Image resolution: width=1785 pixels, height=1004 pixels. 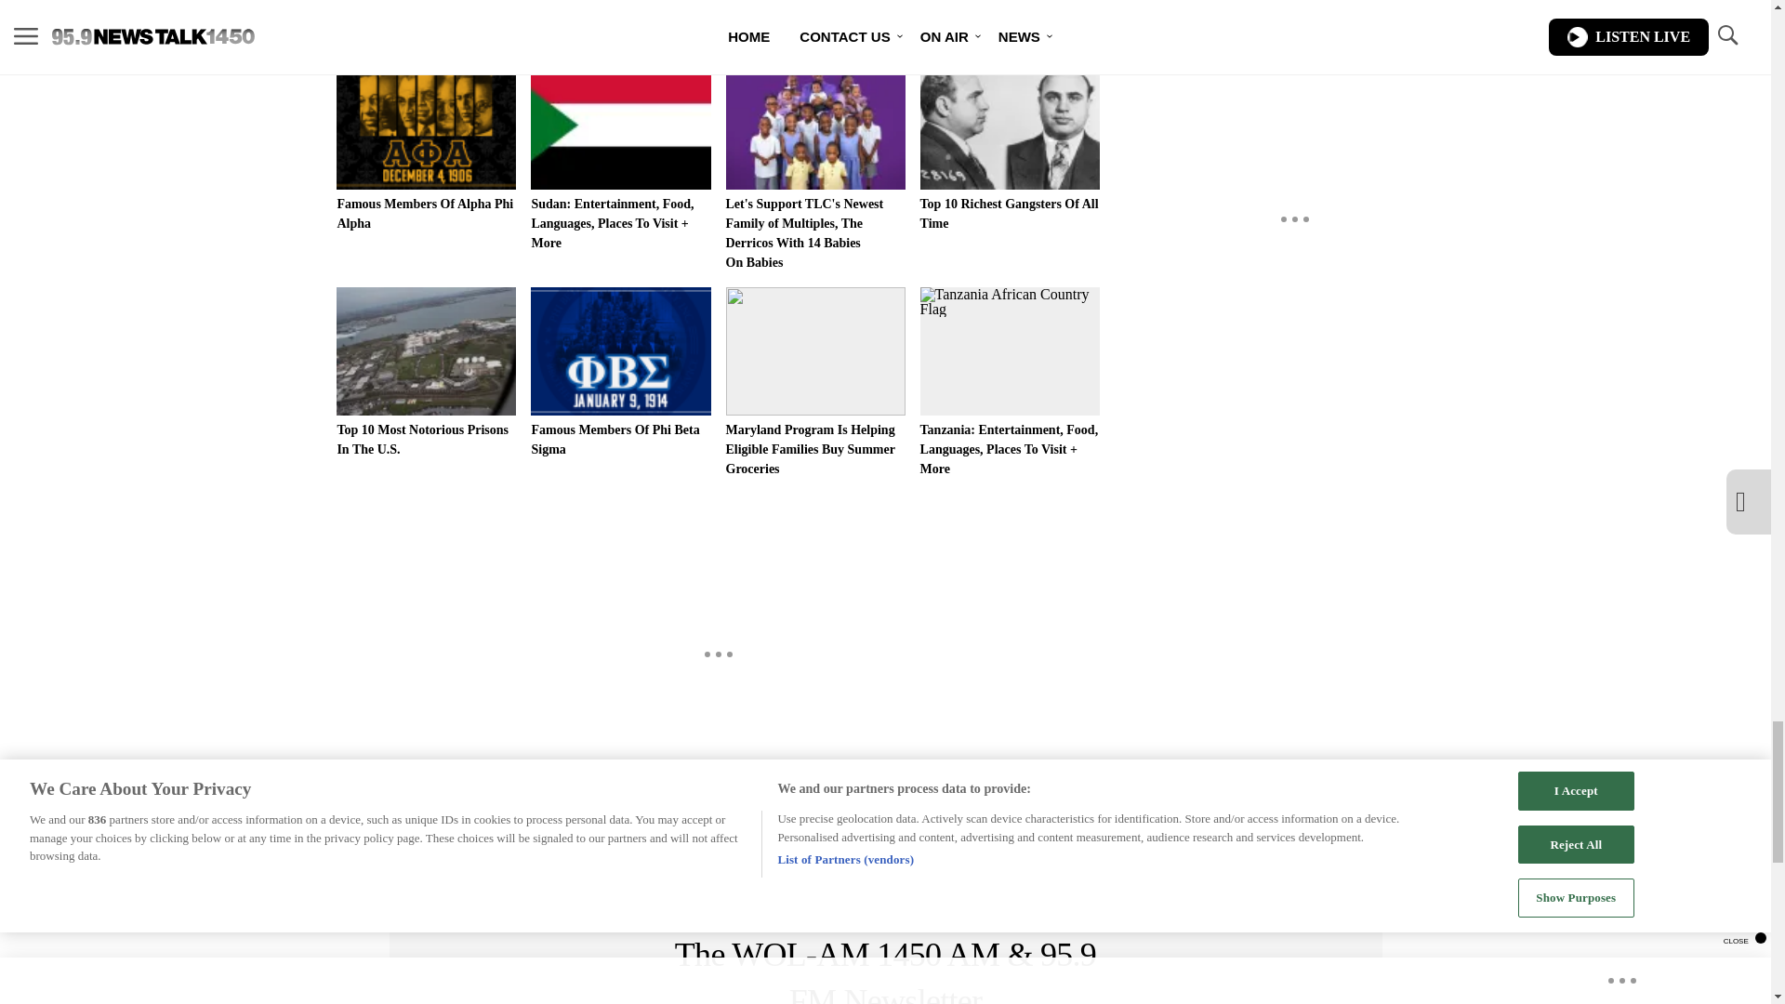 I want to click on Famous Members Of Alpha Phi Alpha, so click(x=426, y=145).